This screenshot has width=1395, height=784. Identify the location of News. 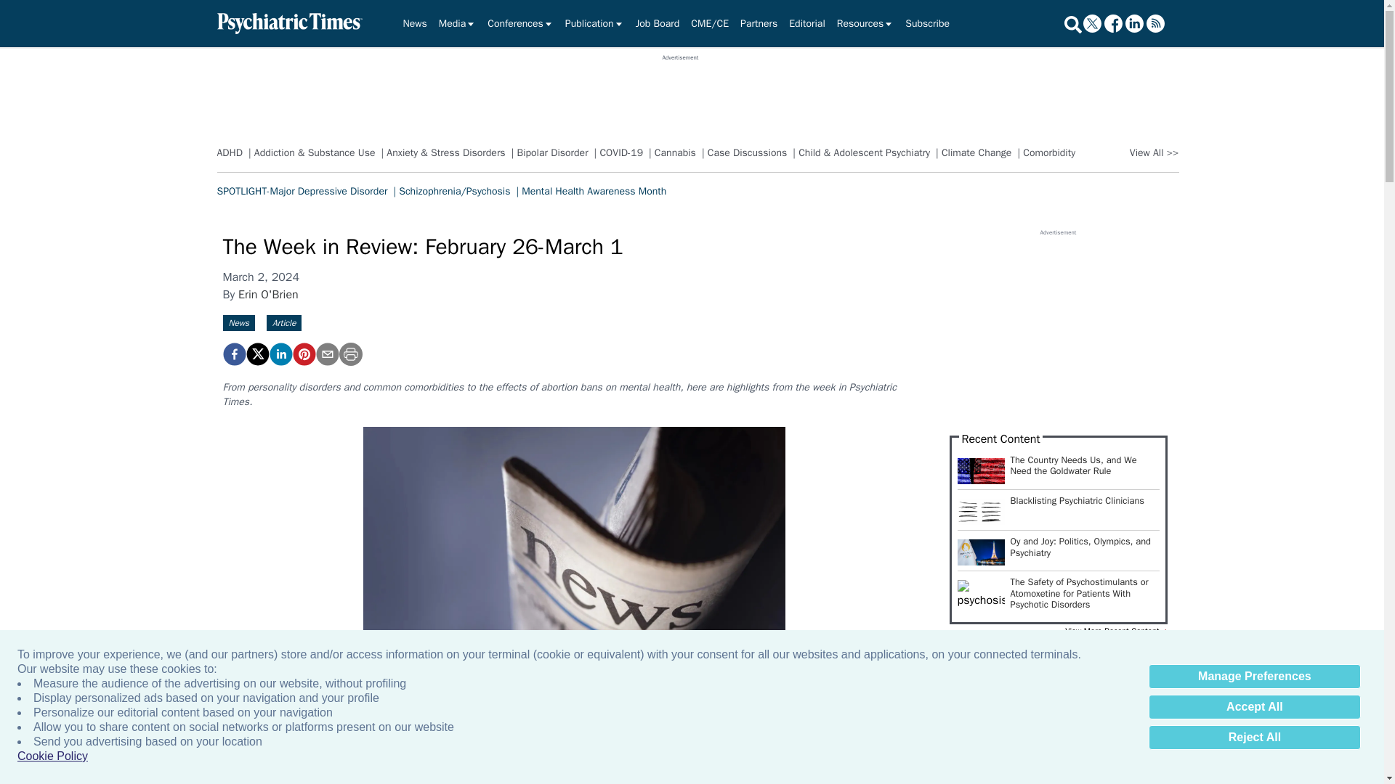
(414, 23).